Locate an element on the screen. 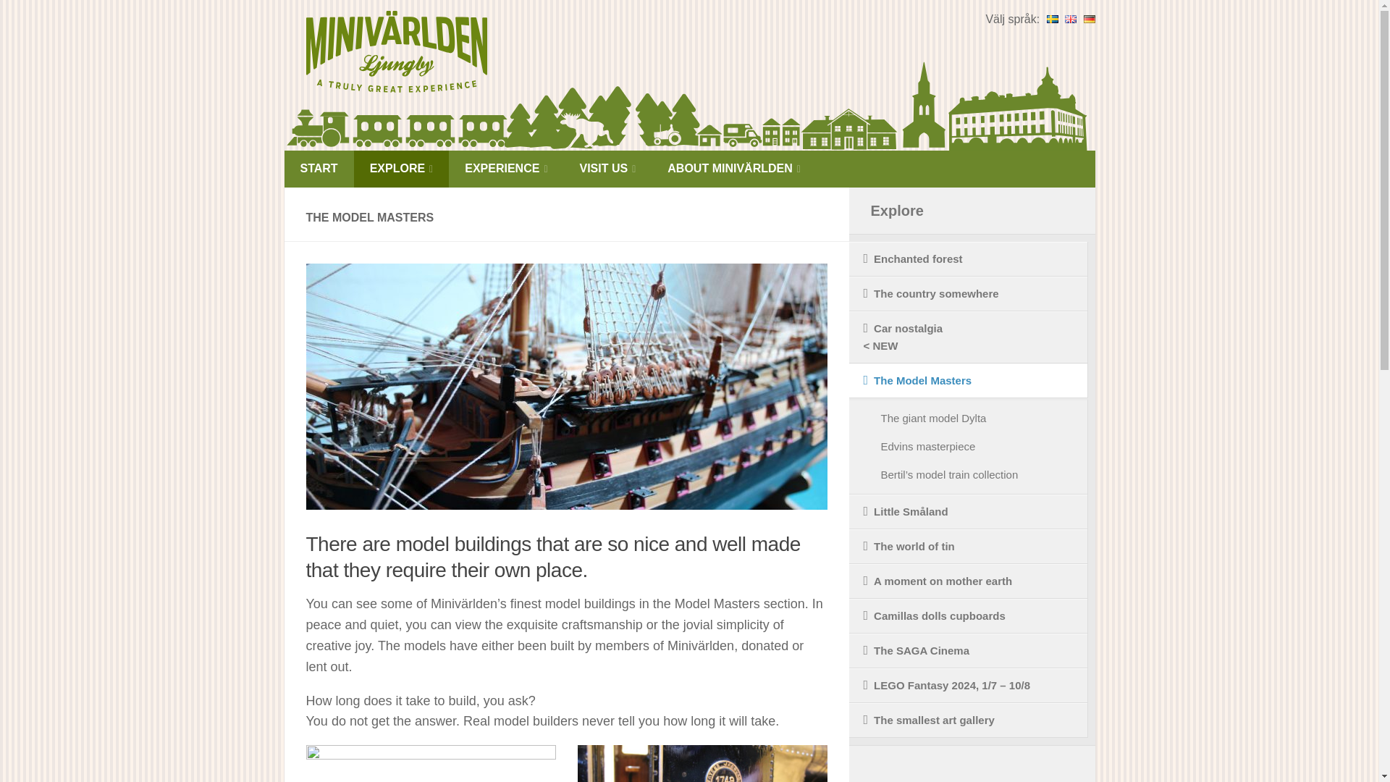  EXPLORE is located at coordinates (401, 169).